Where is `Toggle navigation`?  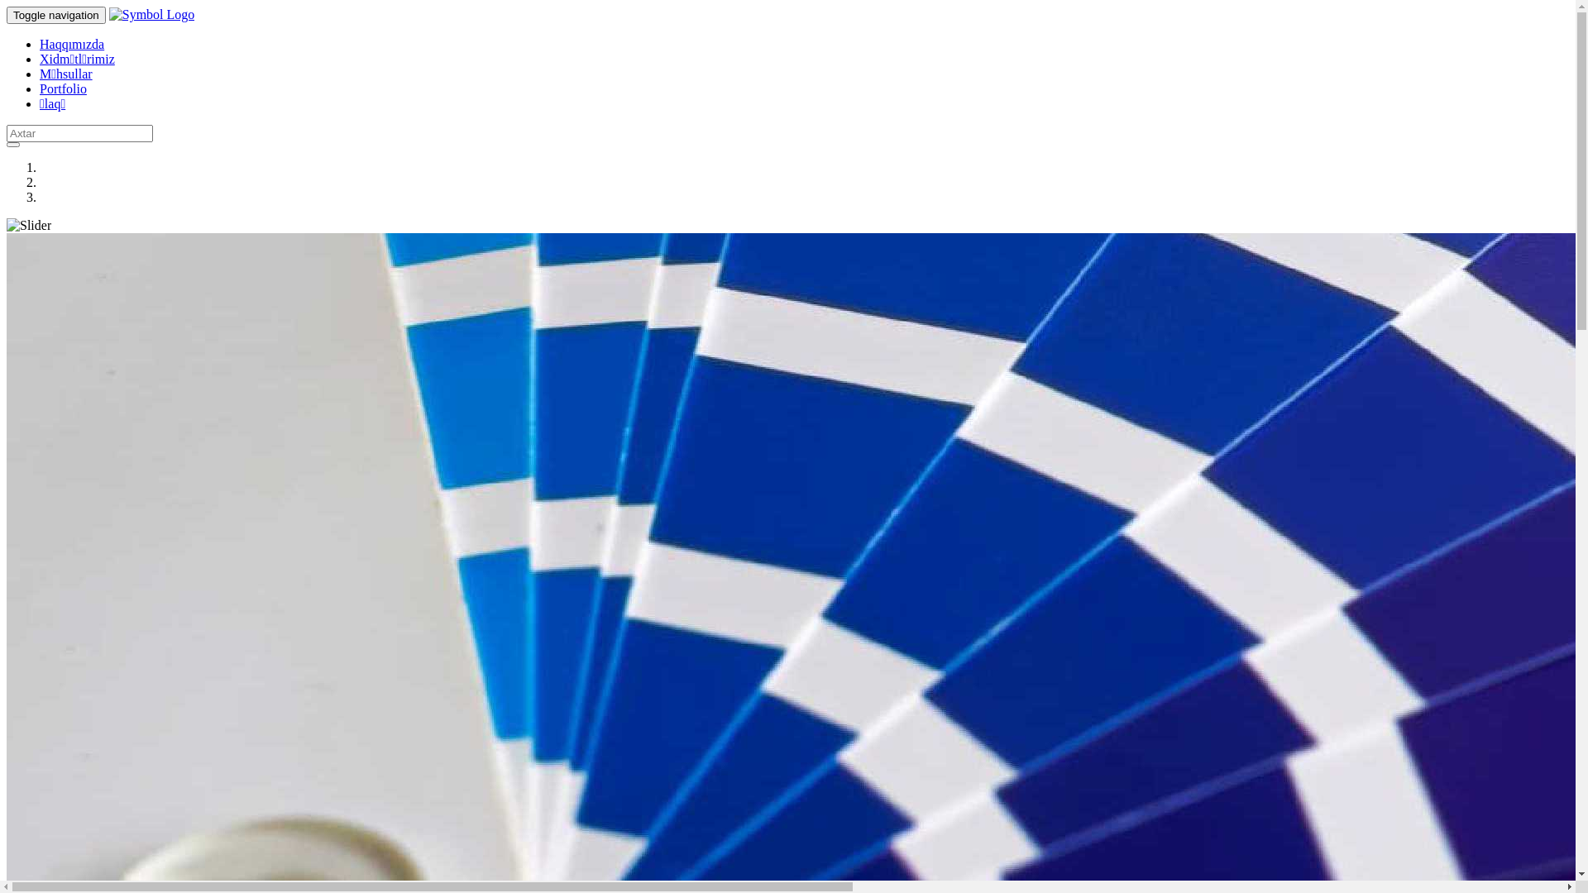 Toggle navigation is located at coordinates (56, 15).